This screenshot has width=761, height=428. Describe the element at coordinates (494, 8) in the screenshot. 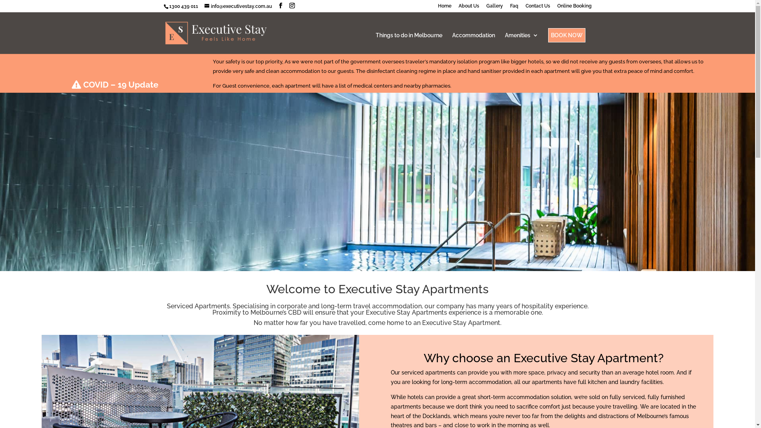

I see `Gallery` at that location.